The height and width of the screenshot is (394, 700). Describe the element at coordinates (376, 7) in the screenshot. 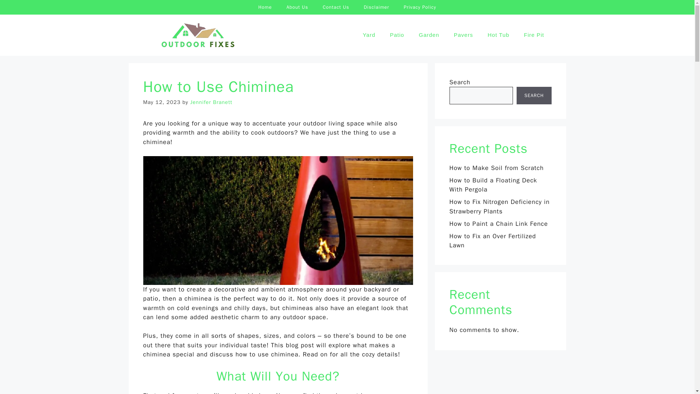

I see `Disclaimer` at that location.